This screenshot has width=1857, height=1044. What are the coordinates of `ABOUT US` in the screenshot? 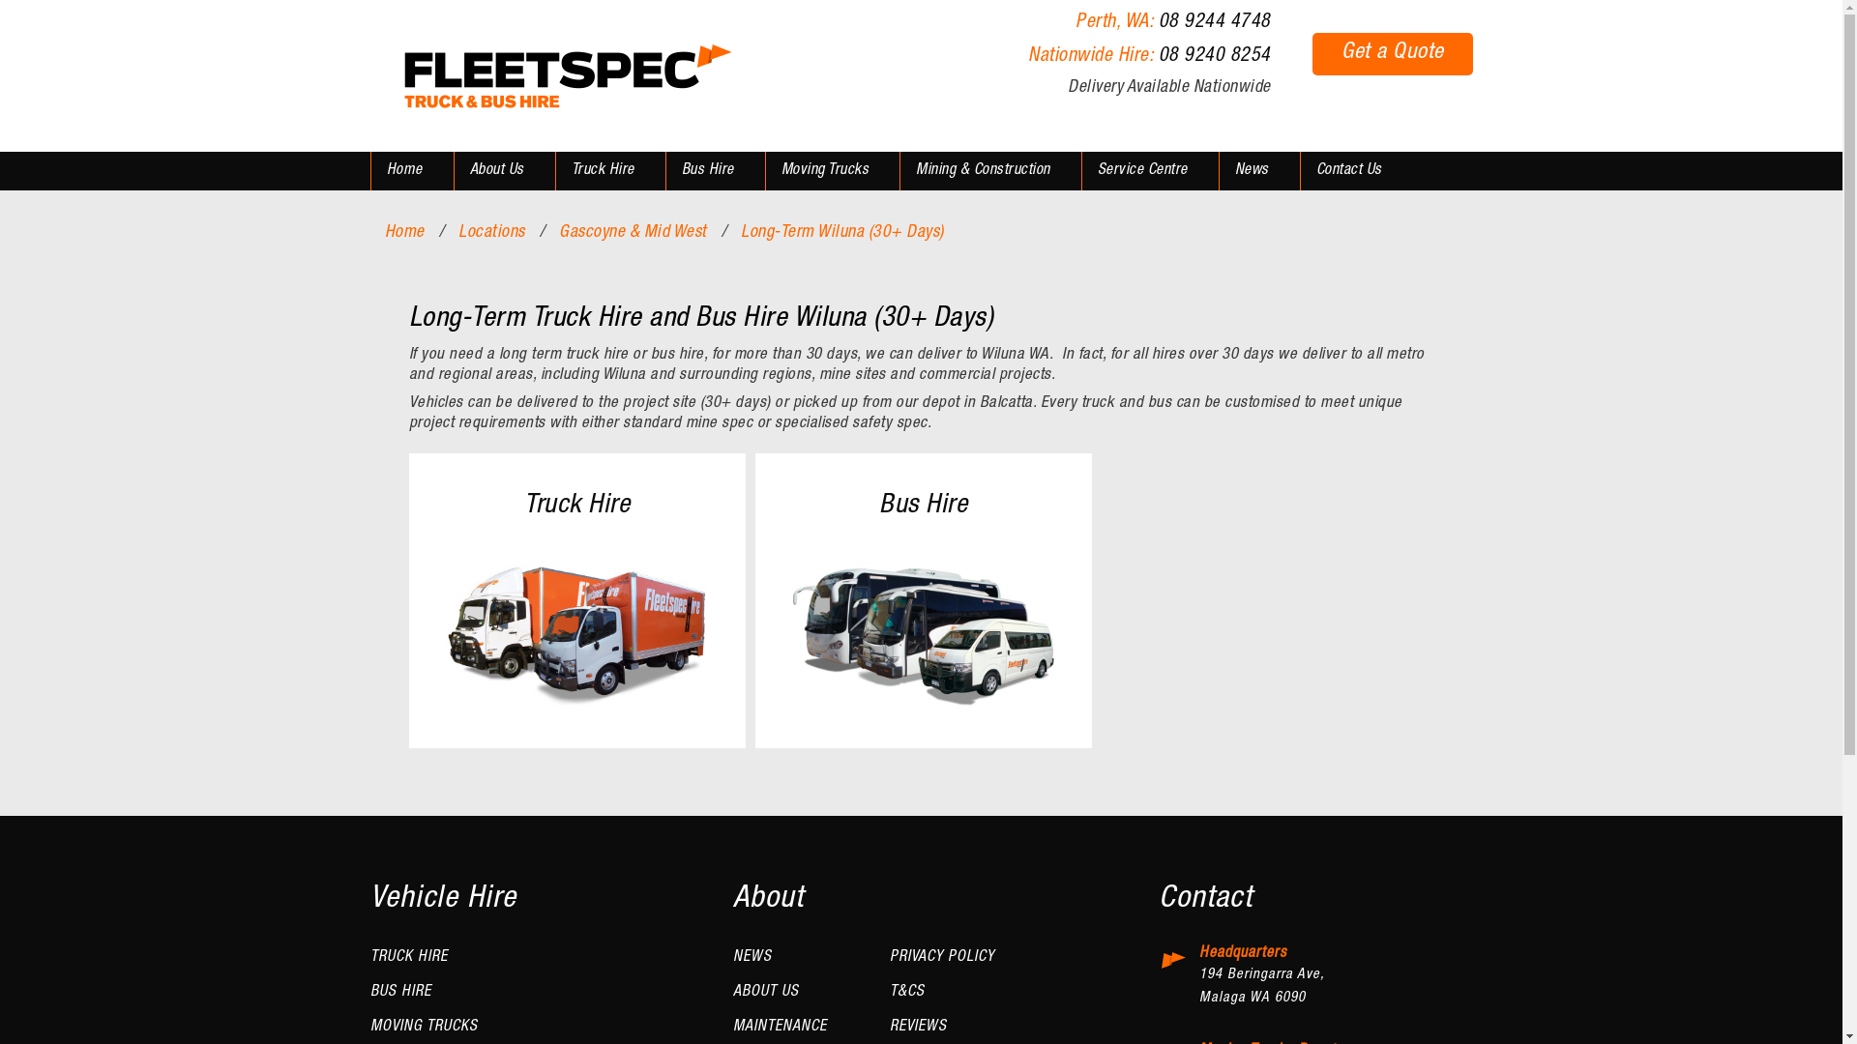 It's located at (766, 993).